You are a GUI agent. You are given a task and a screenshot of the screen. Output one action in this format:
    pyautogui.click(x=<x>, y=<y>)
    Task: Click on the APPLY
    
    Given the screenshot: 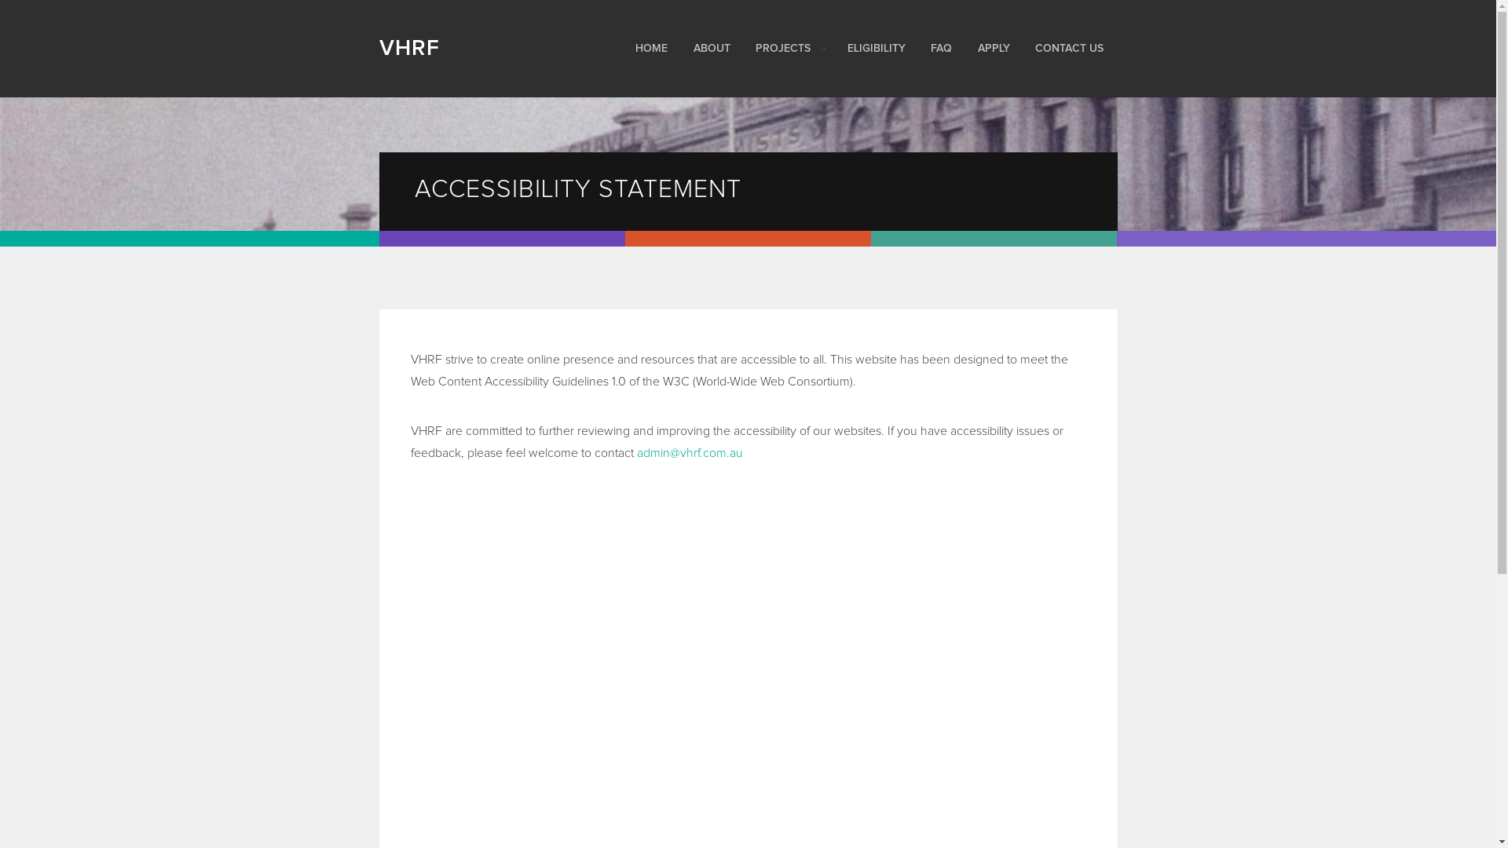 What is the action you would take?
    pyautogui.click(x=1001, y=49)
    